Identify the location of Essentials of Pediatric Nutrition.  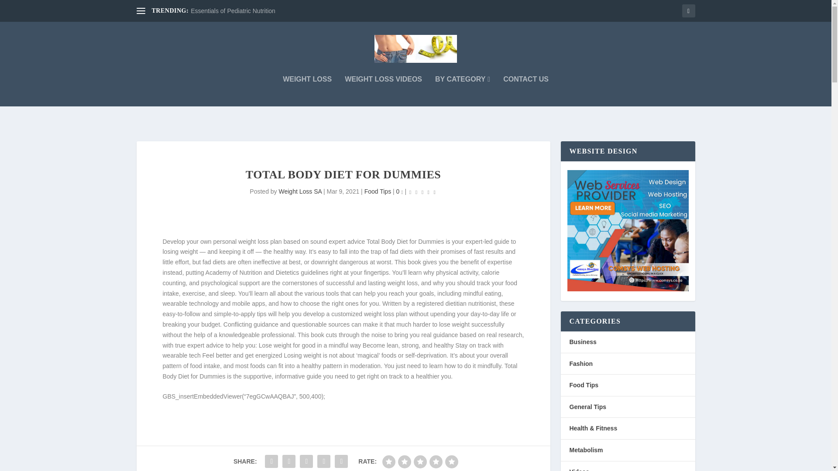
(233, 11).